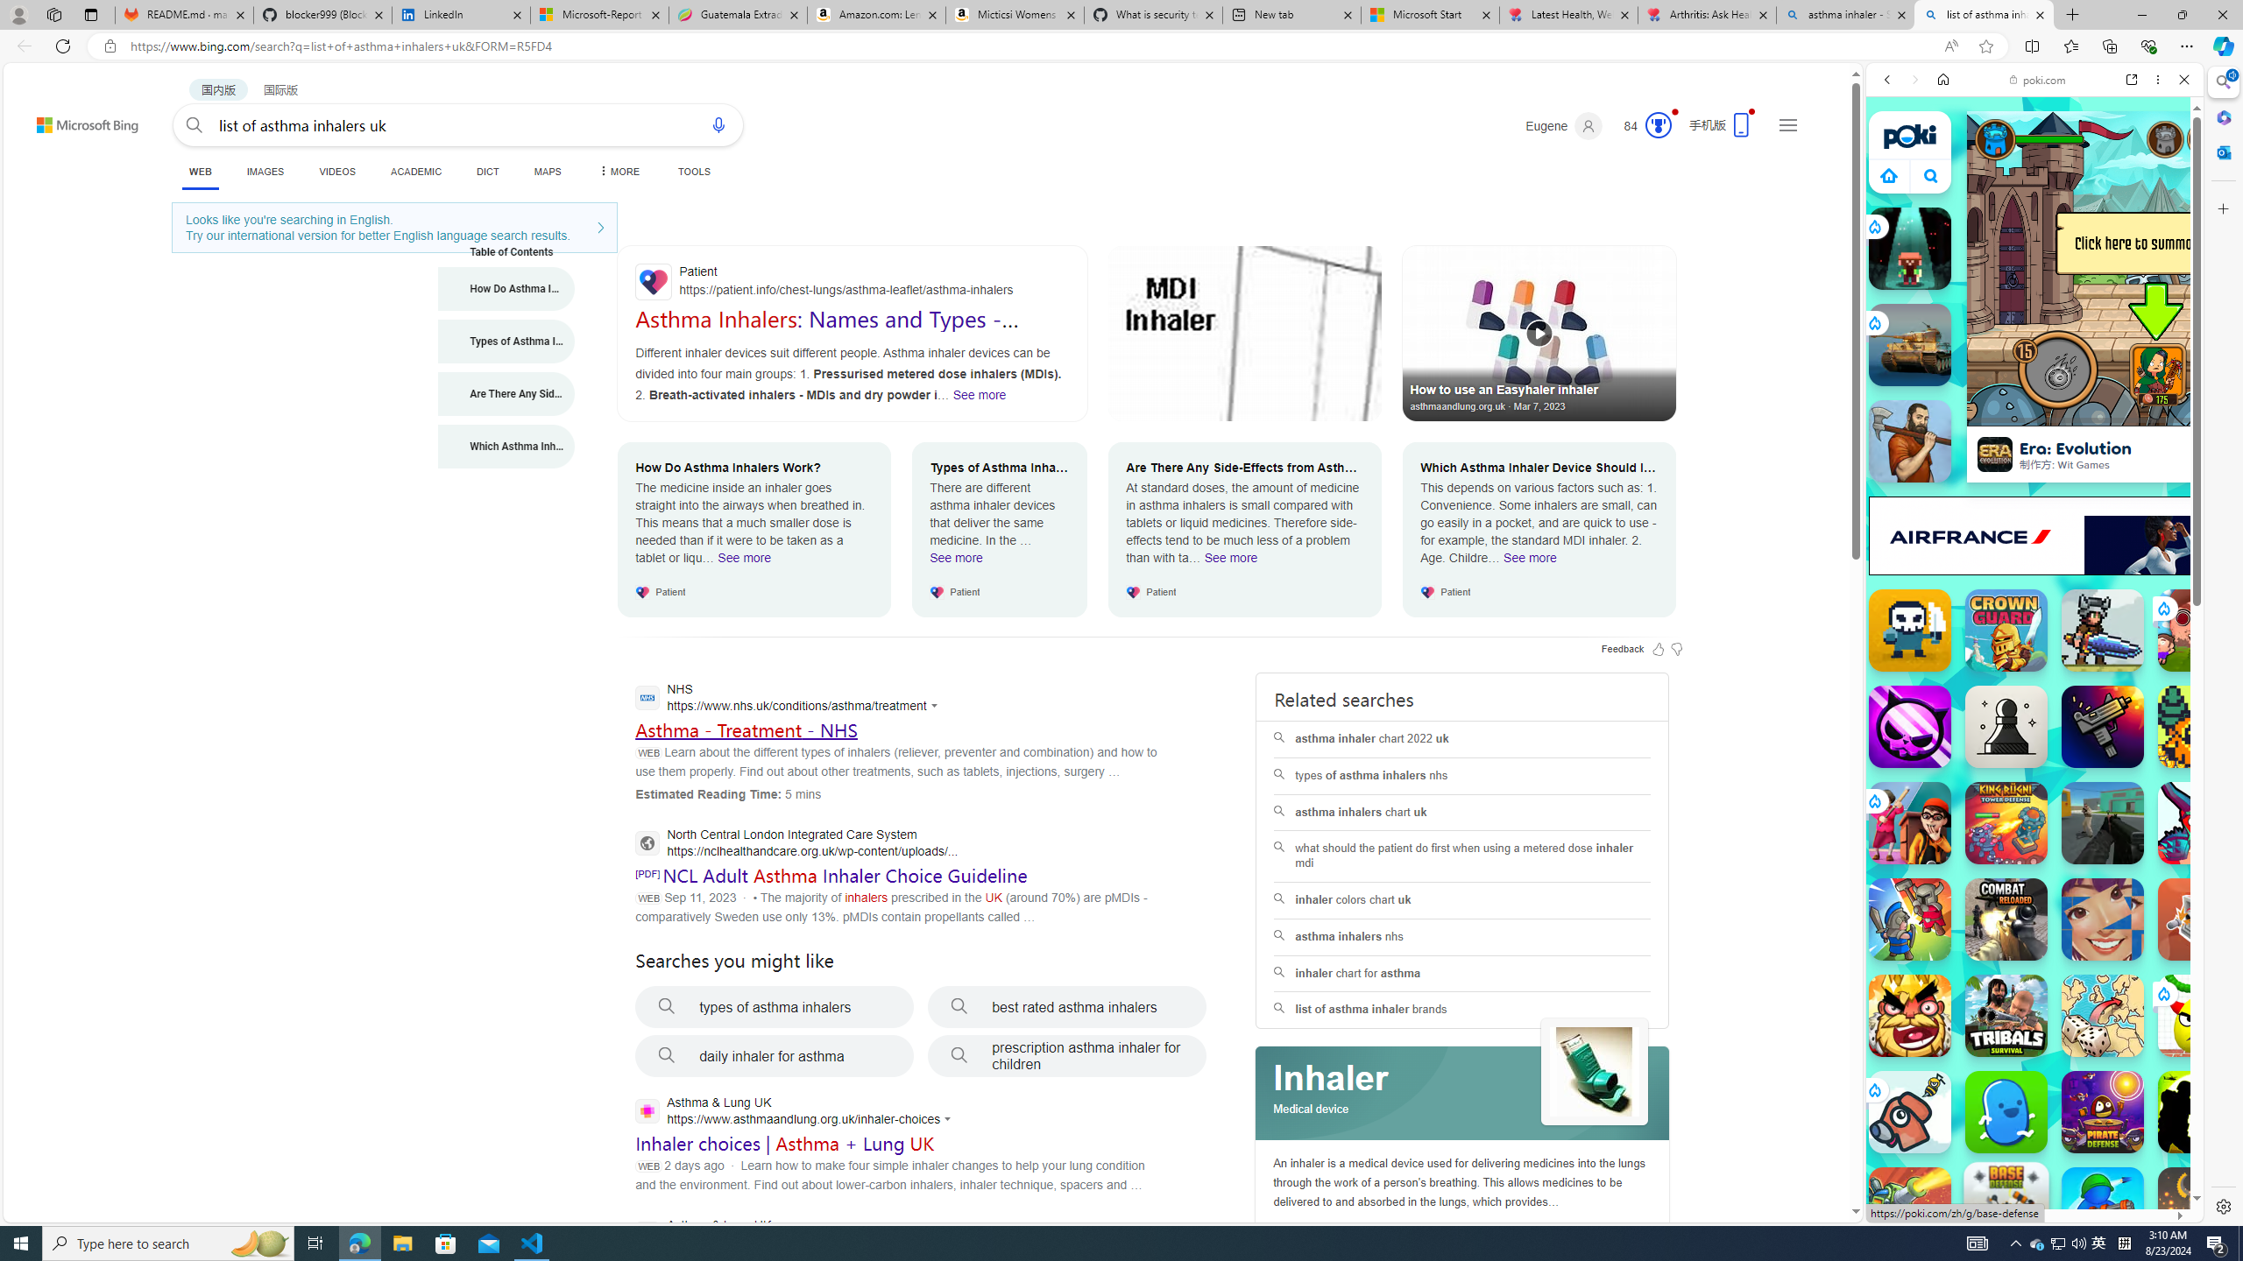  I want to click on Combat Reloaded, so click(2077, 884).